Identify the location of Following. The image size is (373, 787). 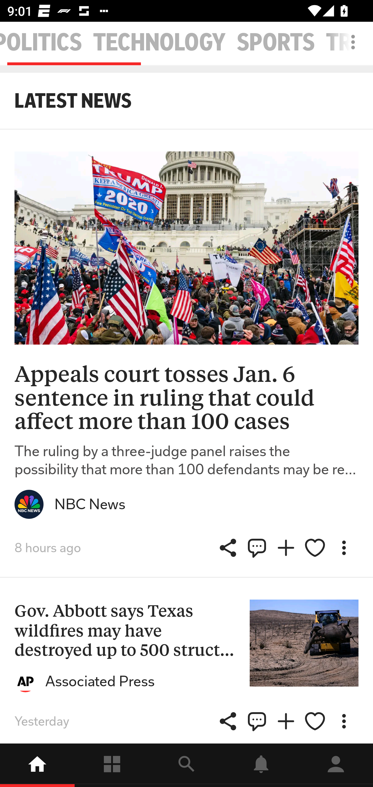
(112, 765).